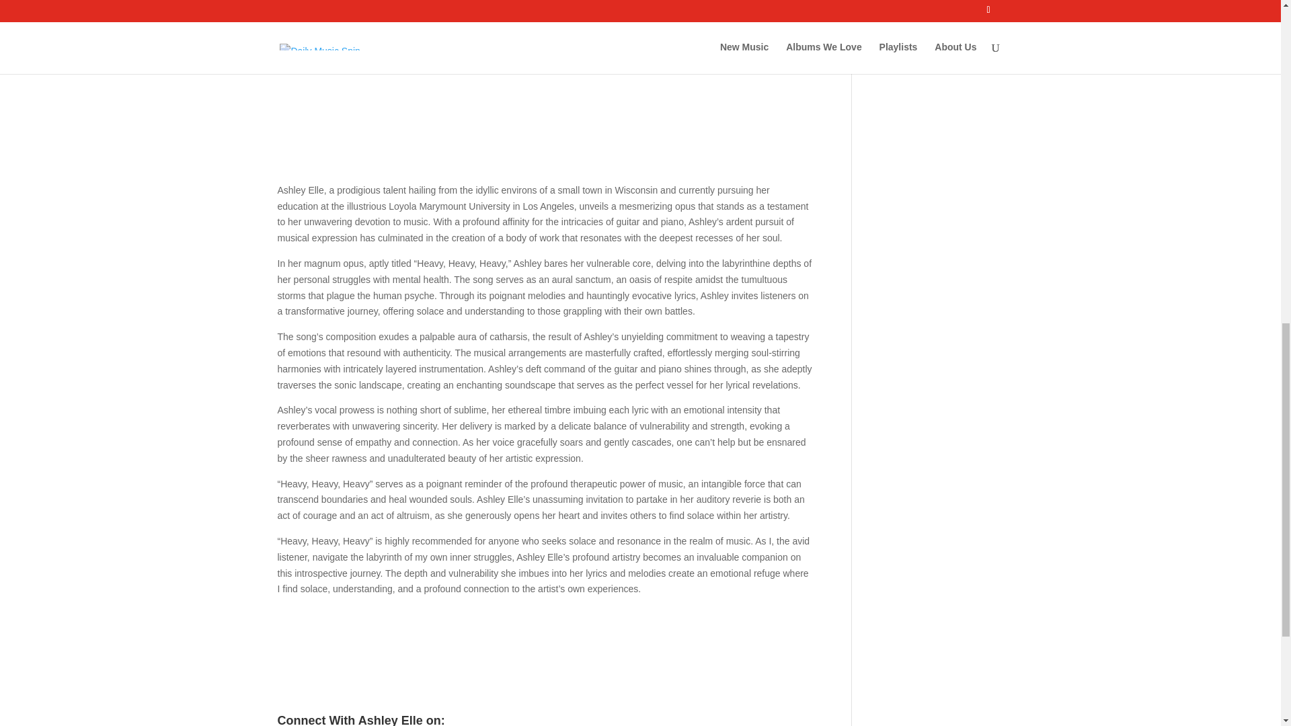 Image resolution: width=1291 pixels, height=726 pixels. What do you see at coordinates (545, 657) in the screenshot?
I see `Spotify Embed: Heavy, Heavy, Heavy` at bounding box center [545, 657].